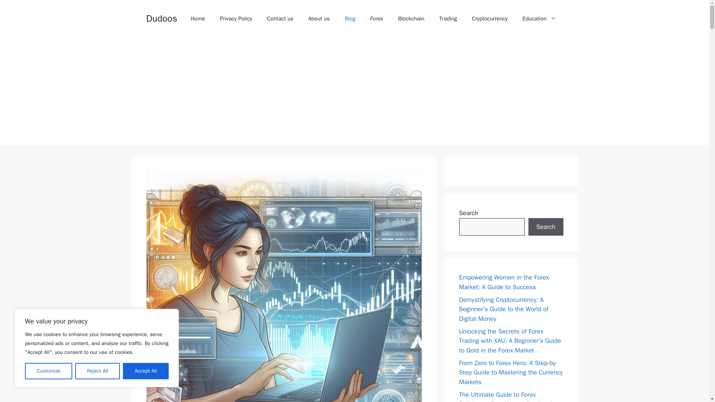 The image size is (715, 402). What do you see at coordinates (376, 19) in the screenshot?
I see `Forex` at bounding box center [376, 19].